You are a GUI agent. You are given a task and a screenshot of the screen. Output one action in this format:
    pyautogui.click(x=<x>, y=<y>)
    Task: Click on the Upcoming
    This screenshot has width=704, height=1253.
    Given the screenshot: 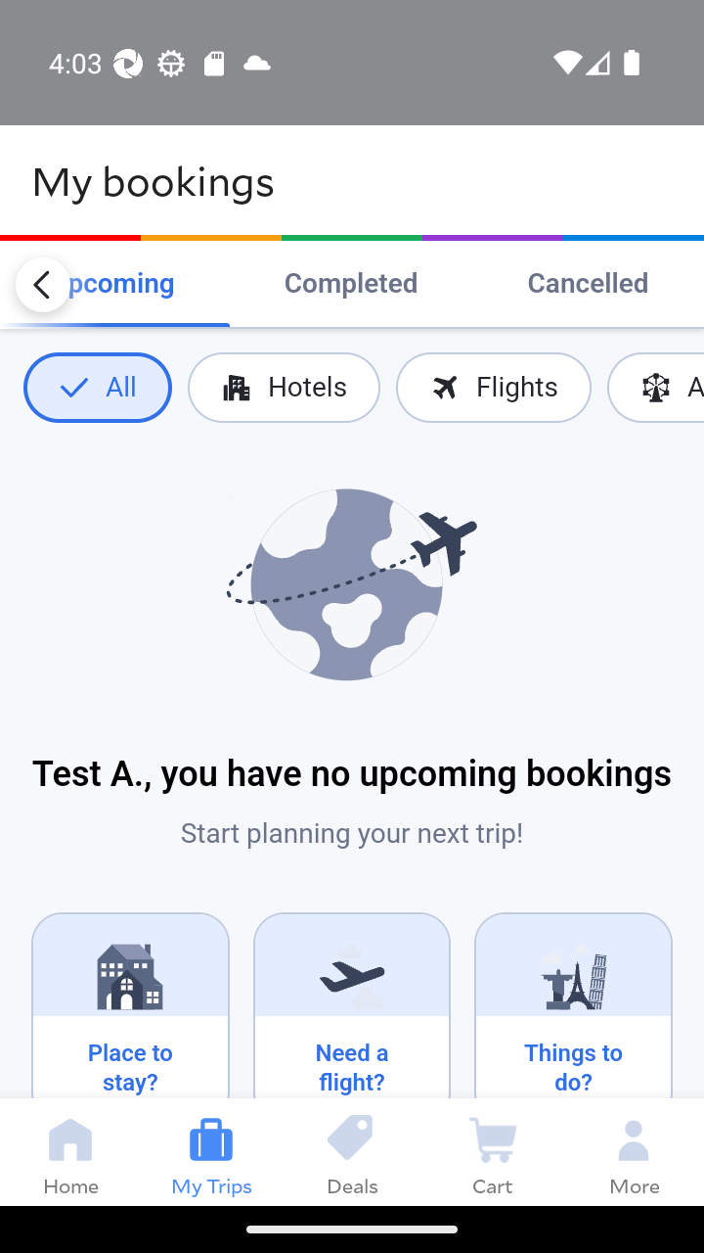 What is the action you would take?
    pyautogui.click(x=111, y=284)
    